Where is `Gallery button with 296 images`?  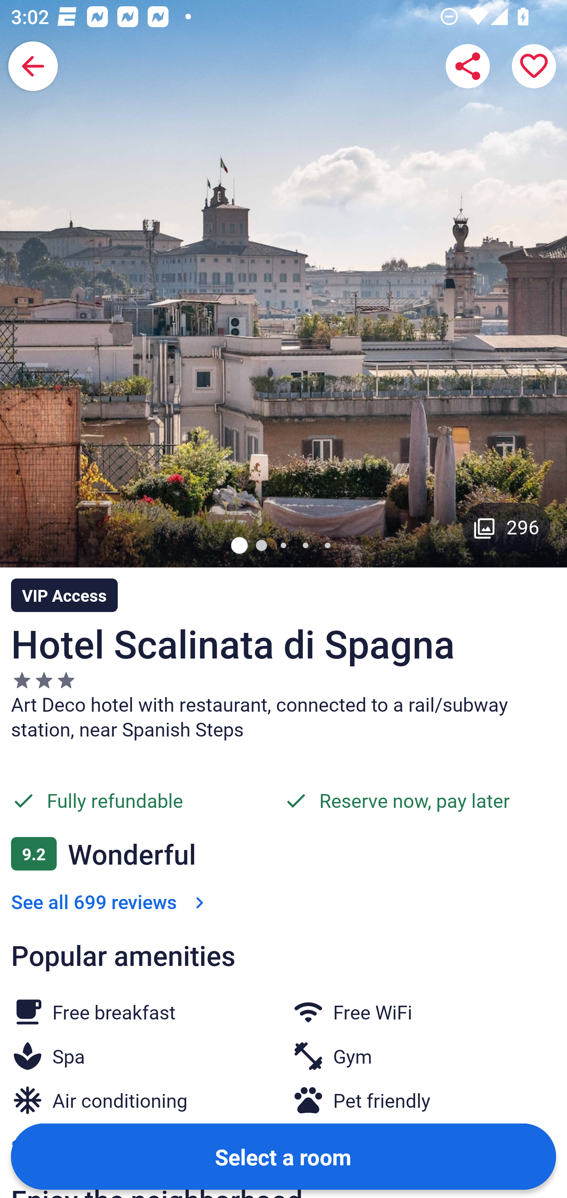 Gallery button with 296 images is located at coordinates (506, 526).